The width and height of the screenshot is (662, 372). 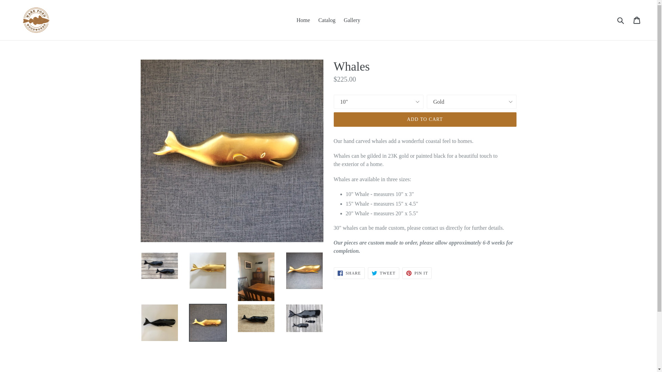 I want to click on Catalog, so click(x=352, y=20).